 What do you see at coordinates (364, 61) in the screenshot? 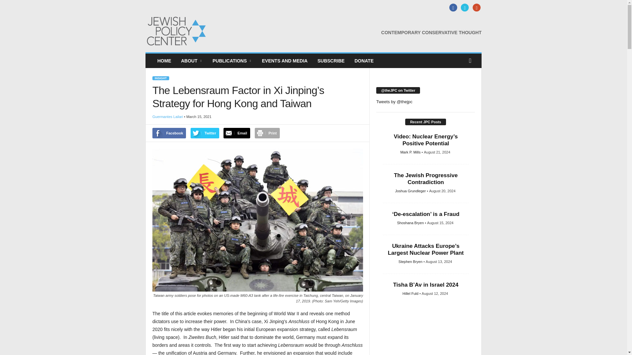
I see `DONATE` at bounding box center [364, 61].